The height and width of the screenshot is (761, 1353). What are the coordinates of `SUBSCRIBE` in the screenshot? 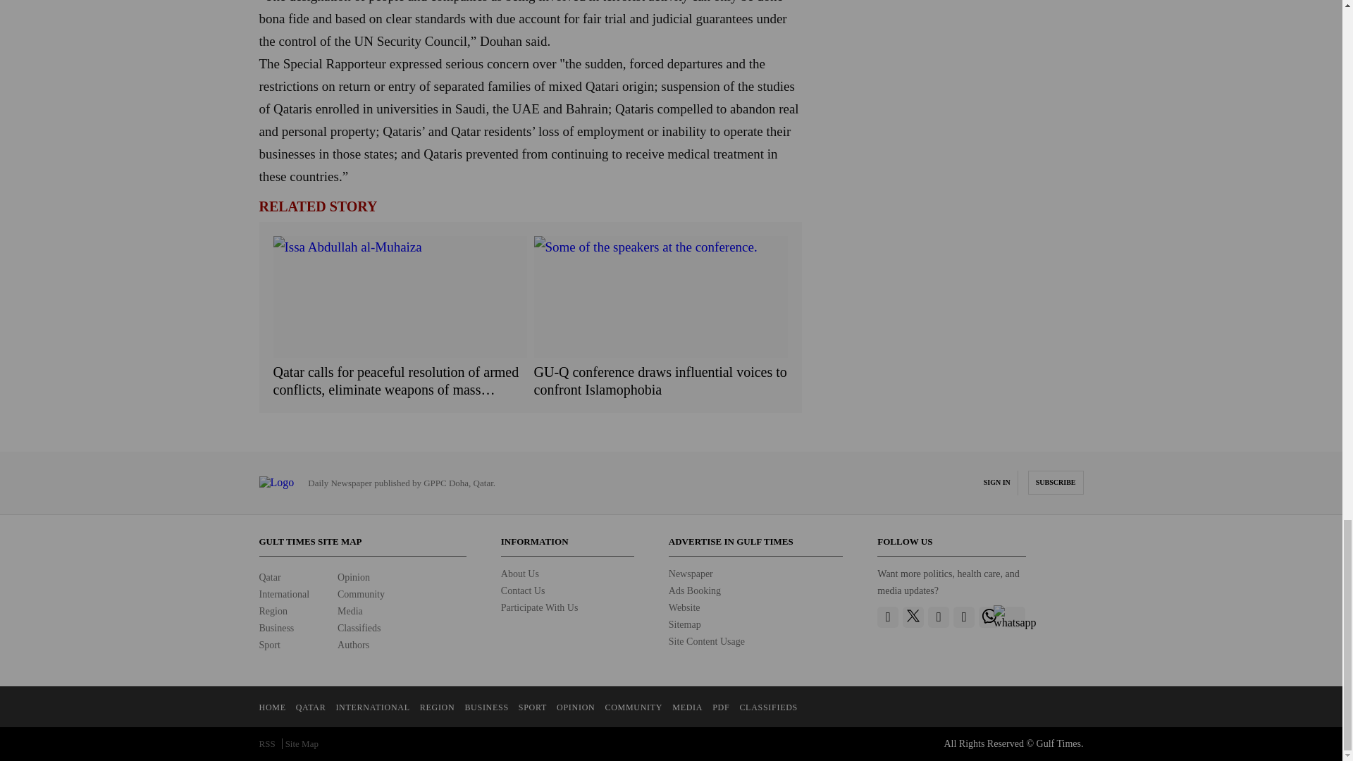 It's located at (1056, 483).